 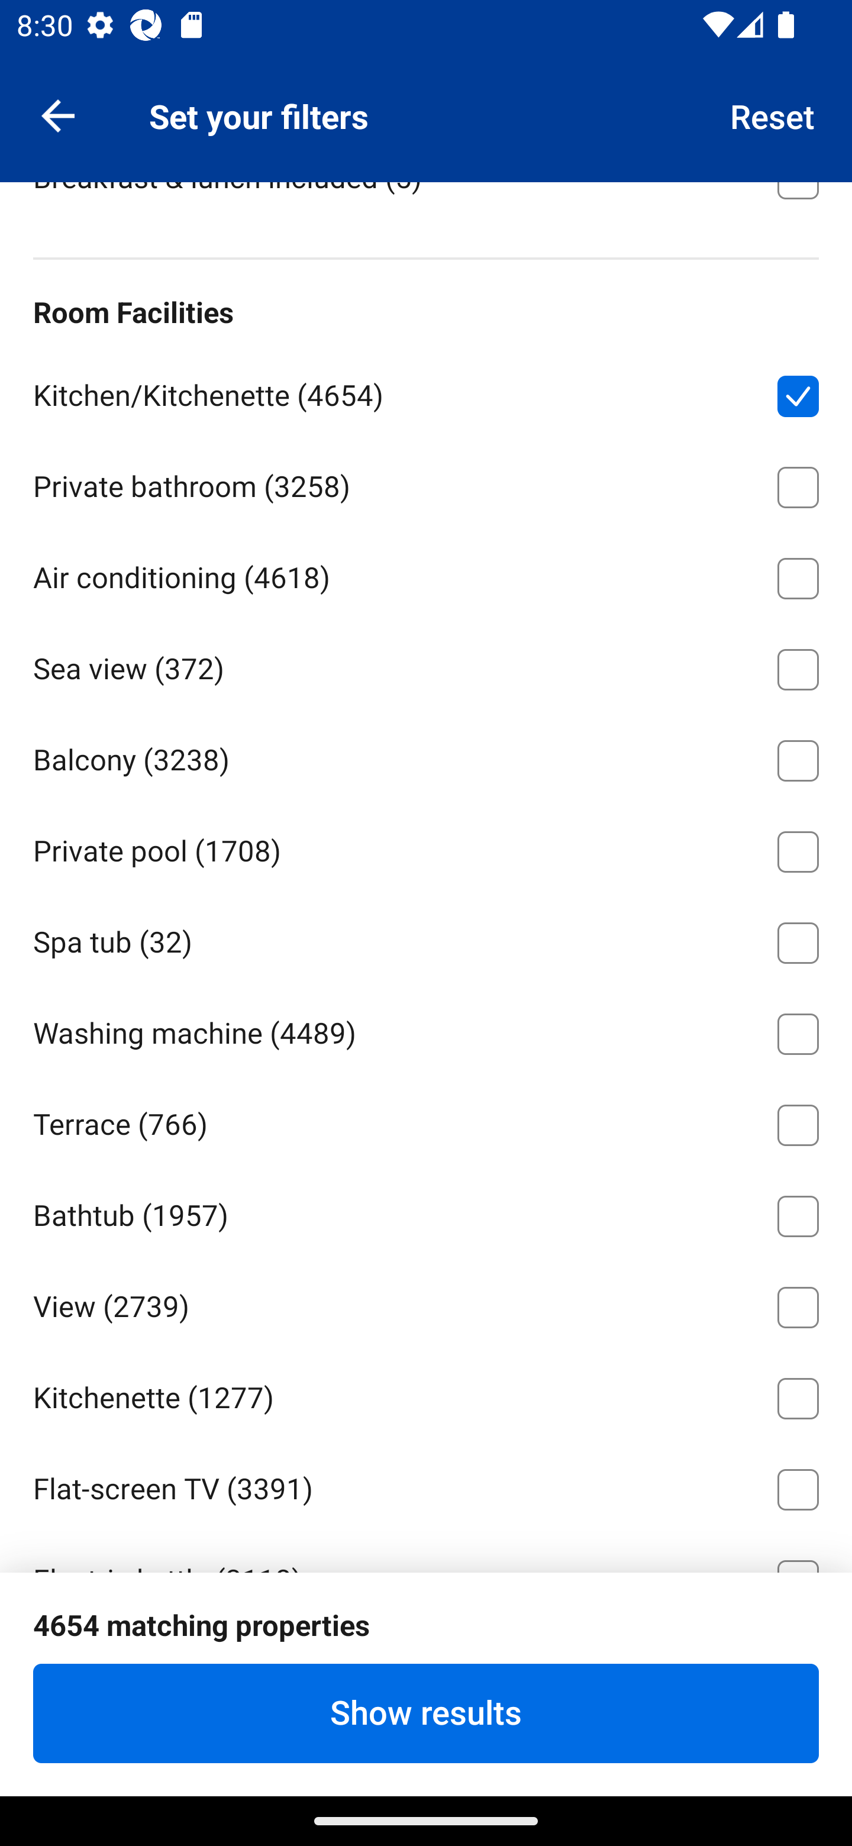 What do you see at coordinates (426, 1713) in the screenshot?
I see `Show results` at bounding box center [426, 1713].